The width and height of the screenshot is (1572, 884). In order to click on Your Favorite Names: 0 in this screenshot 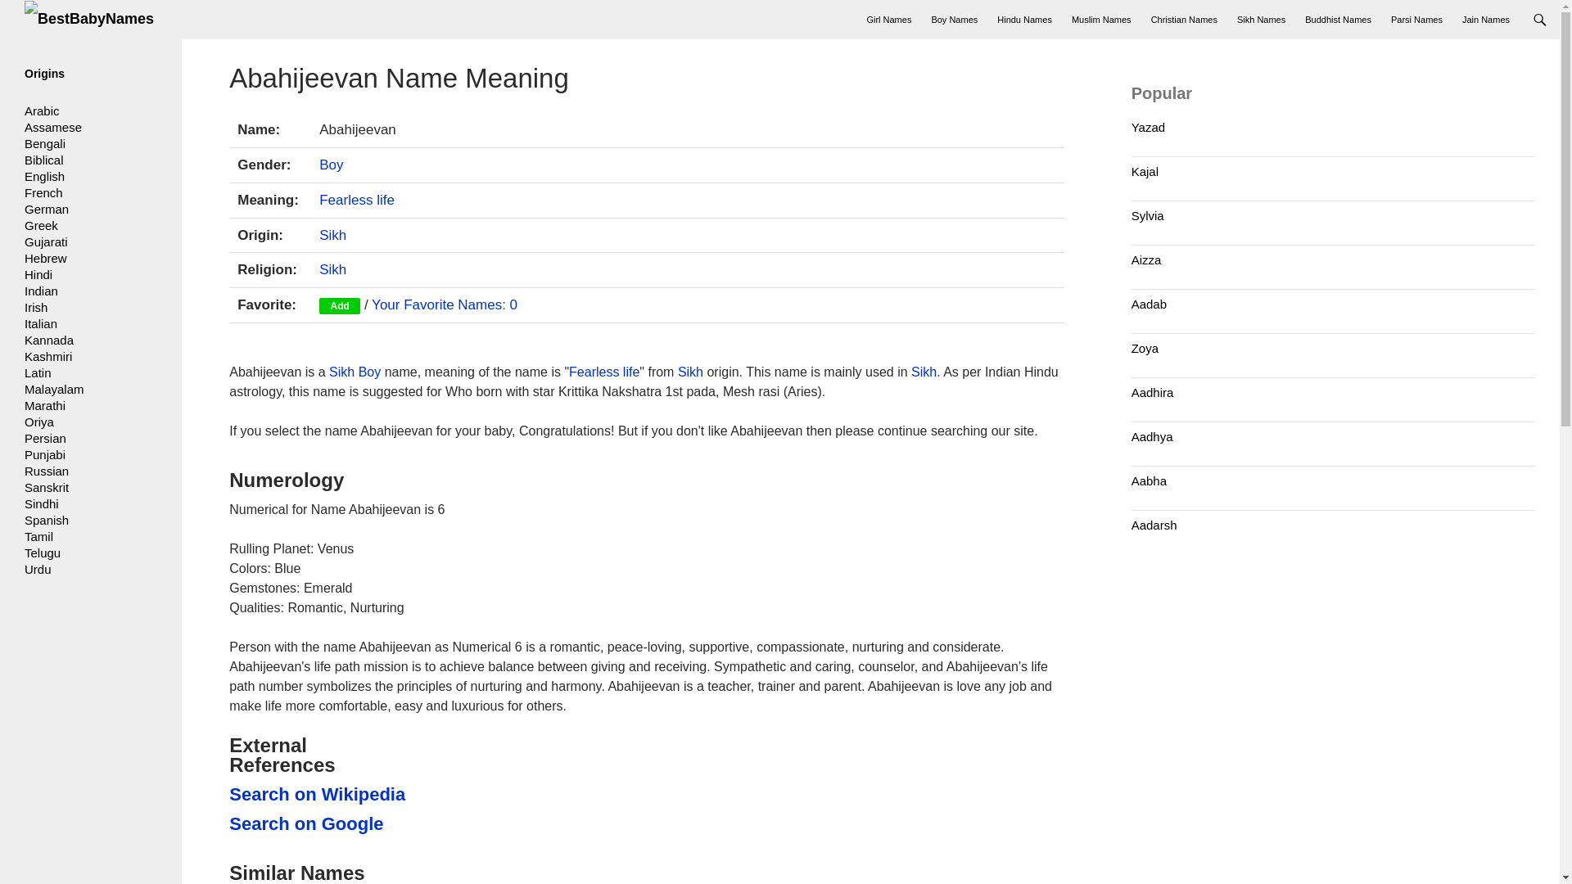, I will do `click(444, 304)`.